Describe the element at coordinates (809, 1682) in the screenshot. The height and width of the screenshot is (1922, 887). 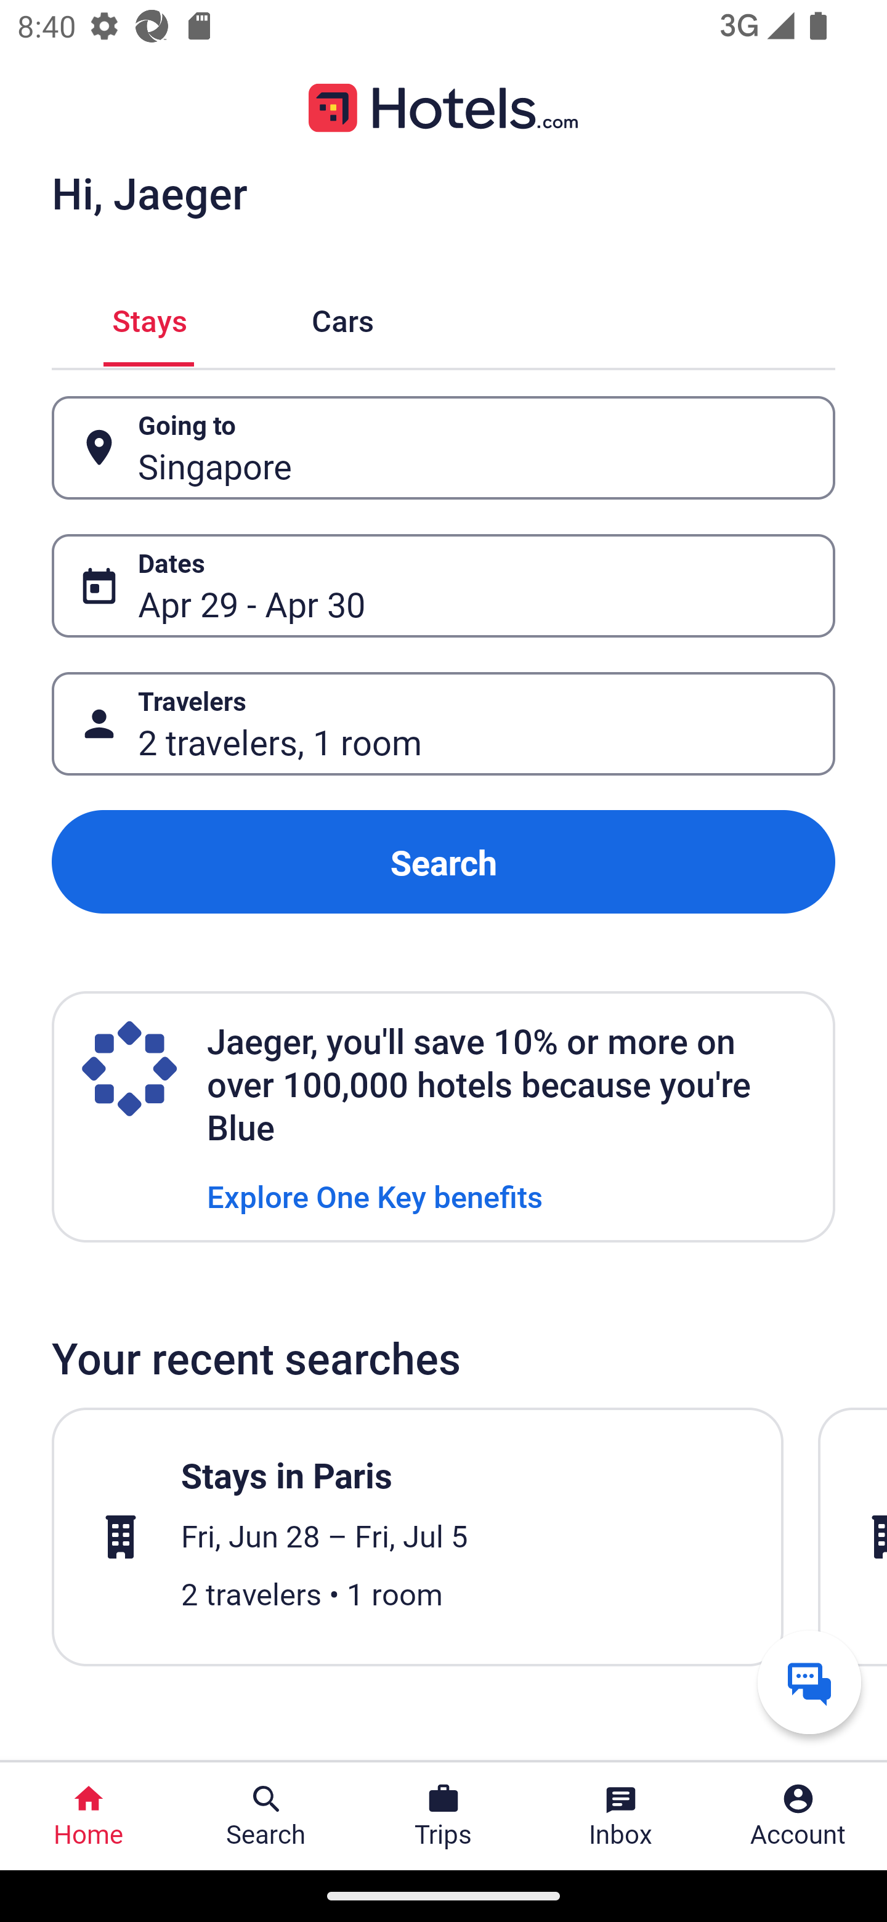
I see `Get help from a virtual agent` at that location.